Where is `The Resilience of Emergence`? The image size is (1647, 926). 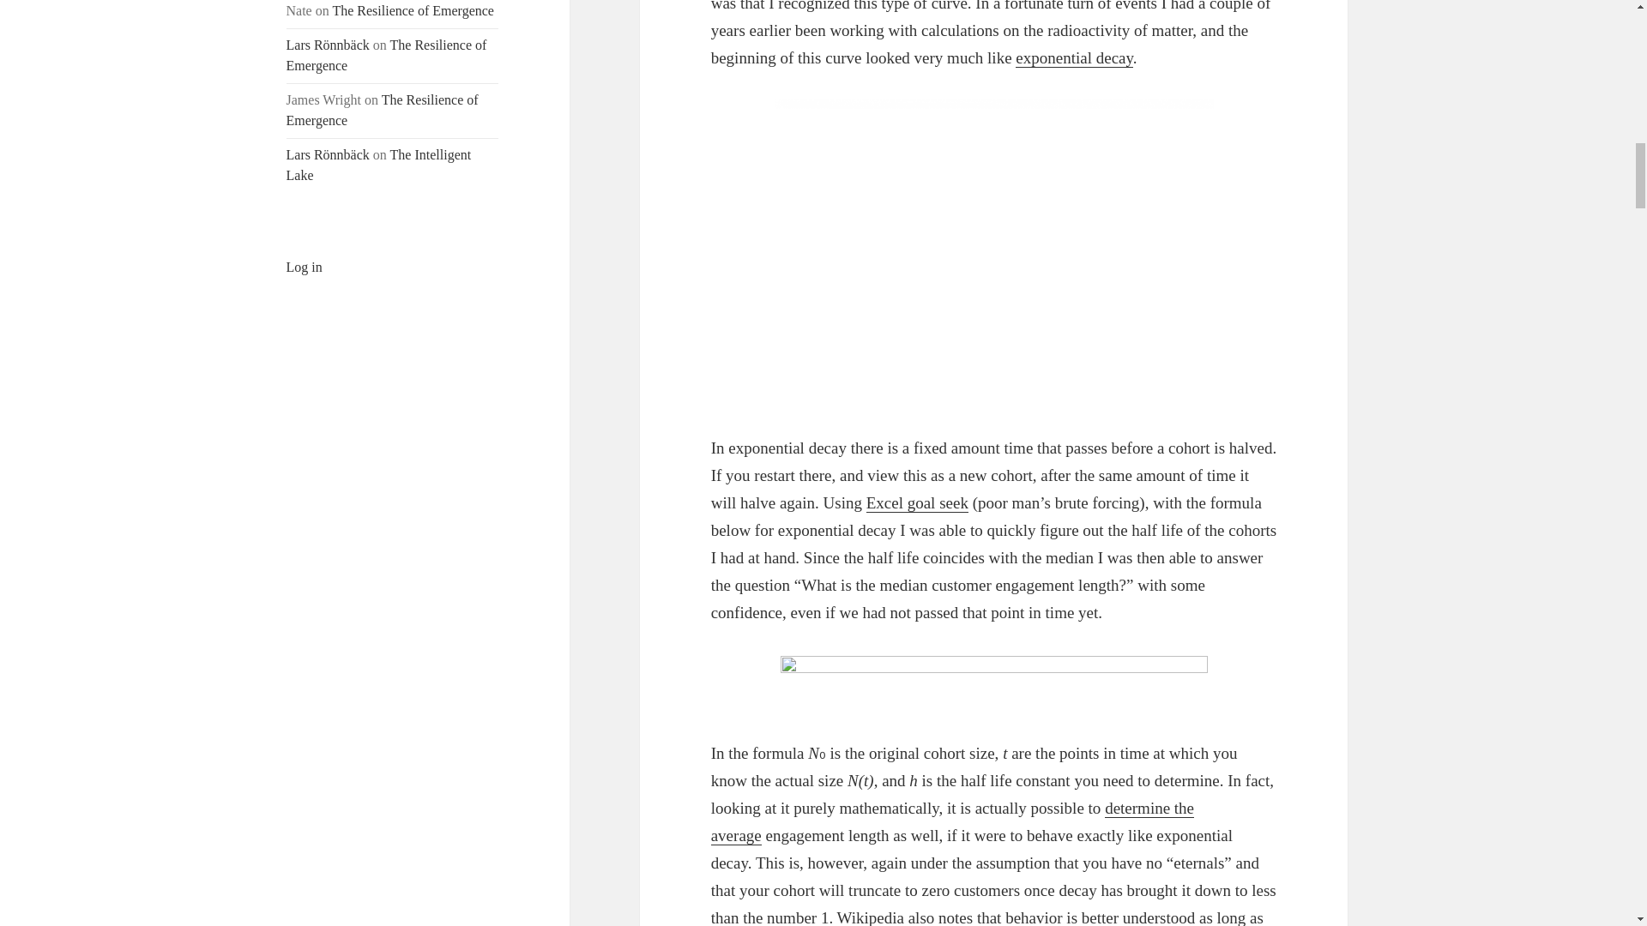
The Resilience of Emergence is located at coordinates (383, 110).